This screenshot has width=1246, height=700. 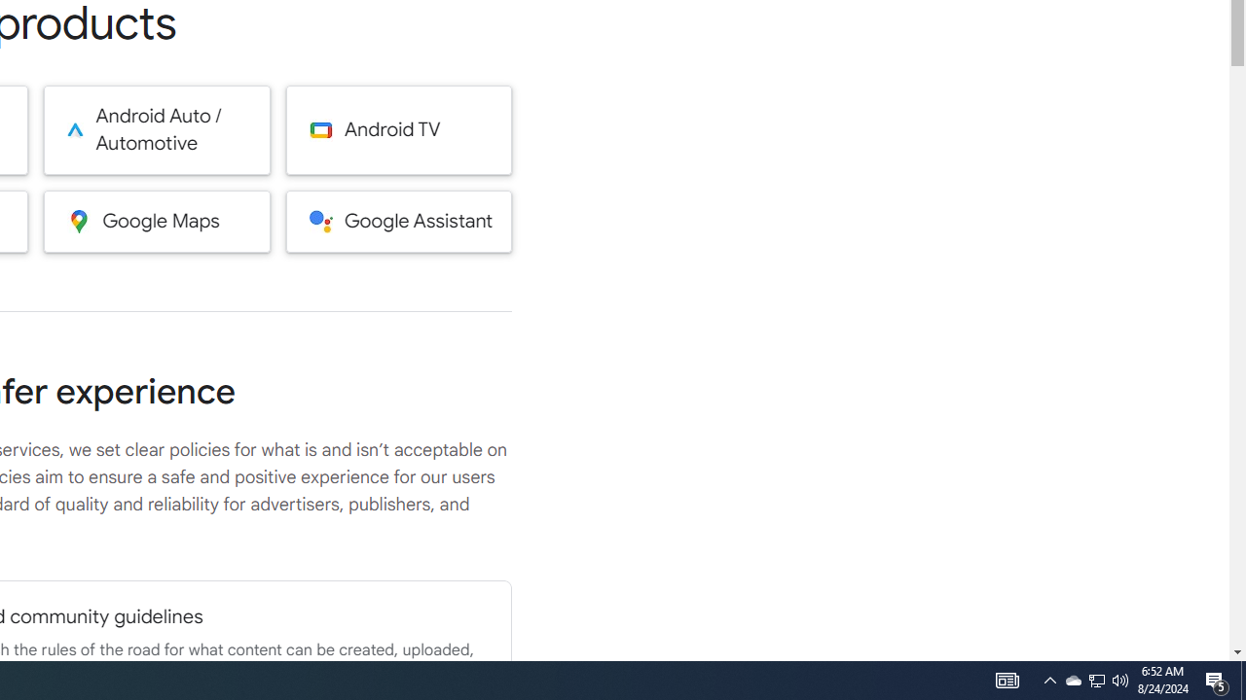 I want to click on Google Assistant, so click(x=399, y=221).